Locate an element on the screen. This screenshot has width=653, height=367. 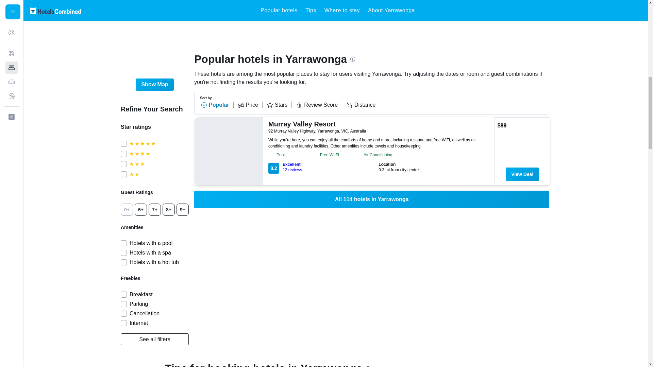
Australia Hotels is located at coordinates (323, 167).